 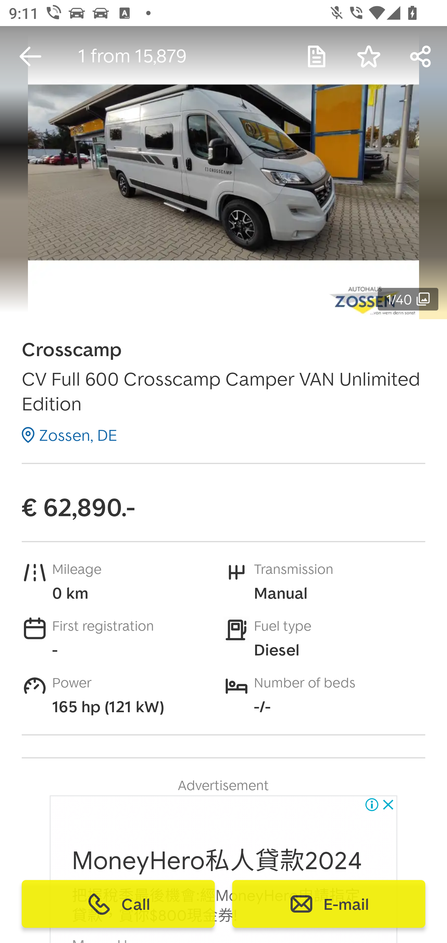 I want to click on Call, so click(x=118, y=904).